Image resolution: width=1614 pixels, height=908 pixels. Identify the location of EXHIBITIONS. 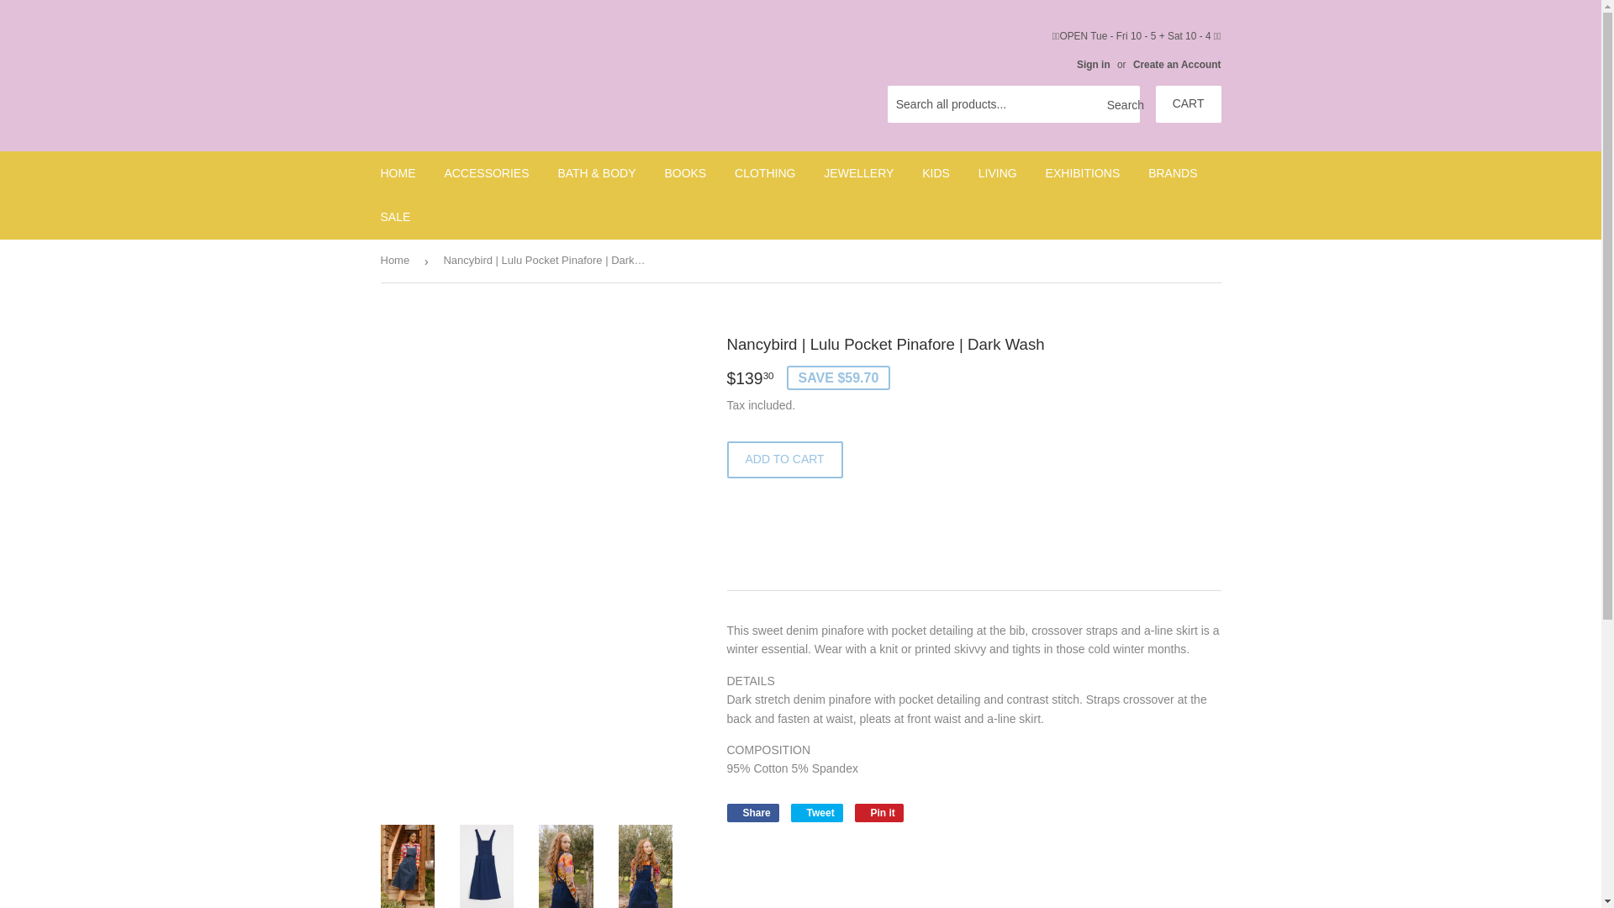
(1083, 173).